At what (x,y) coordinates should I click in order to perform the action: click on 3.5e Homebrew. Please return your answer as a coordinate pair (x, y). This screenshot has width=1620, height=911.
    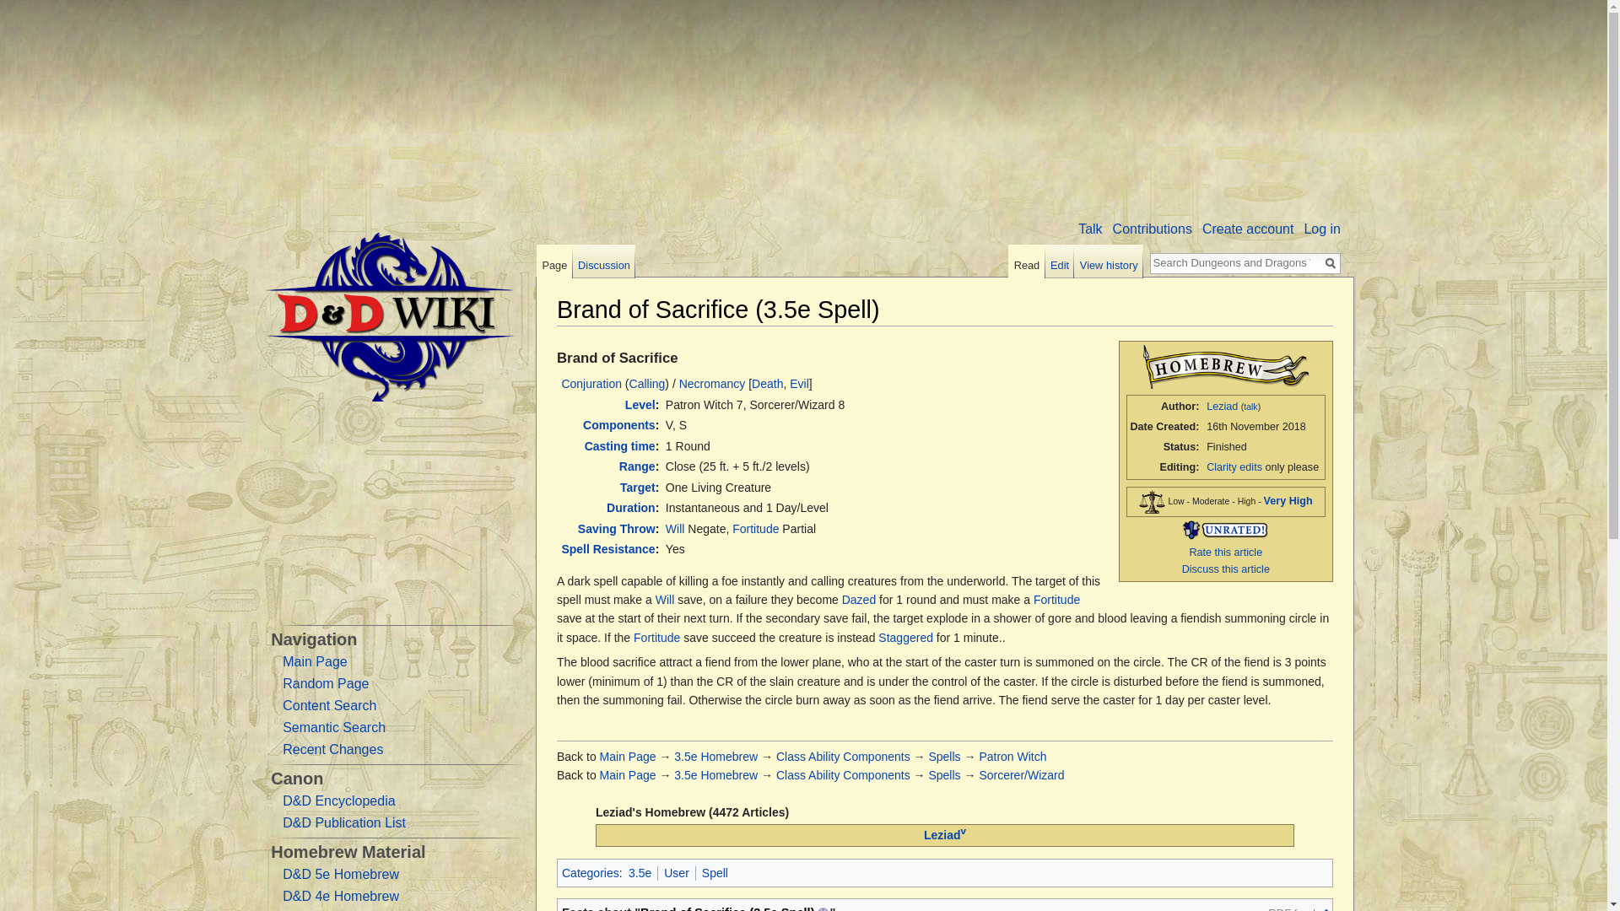
    Looking at the image, I should click on (715, 756).